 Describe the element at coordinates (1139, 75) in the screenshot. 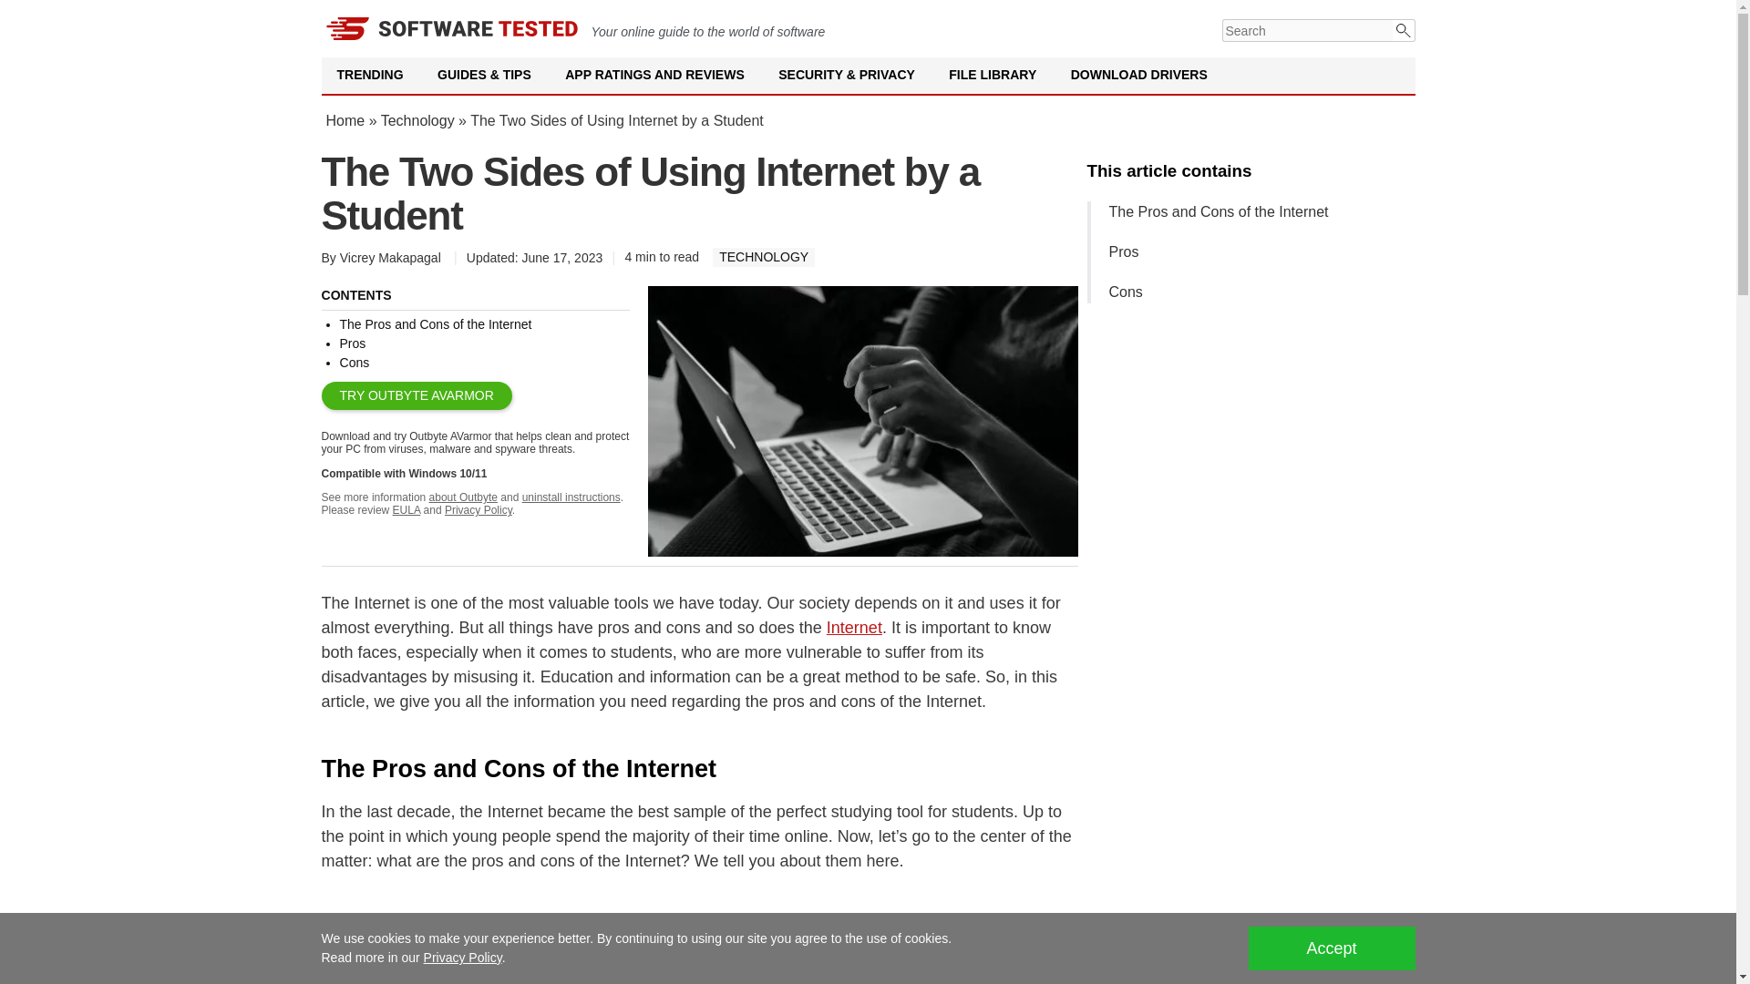

I see `DOWNLOAD DRIVERS` at that location.